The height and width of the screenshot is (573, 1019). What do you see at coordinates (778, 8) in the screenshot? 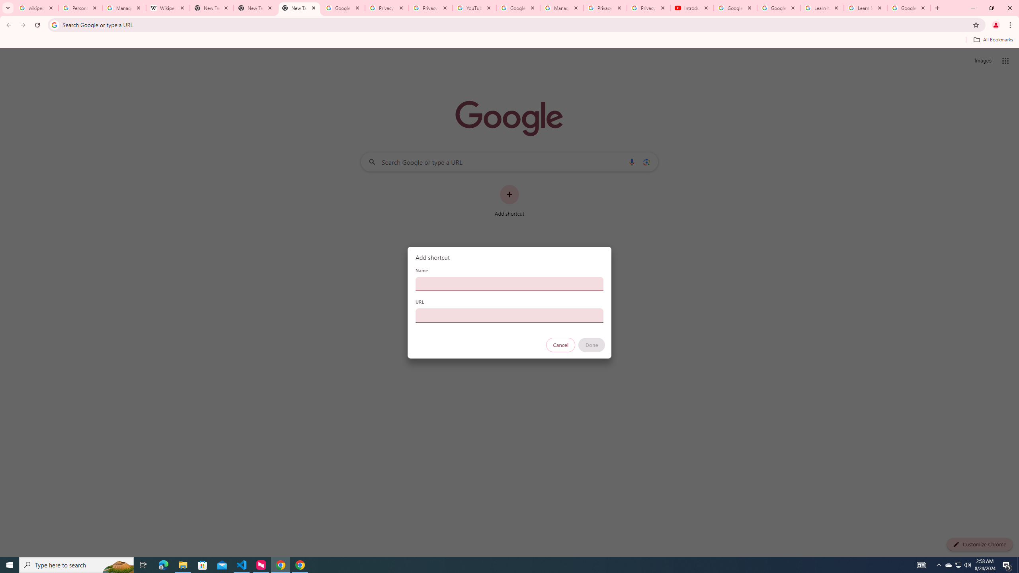
I see `Google Account Help` at bounding box center [778, 8].